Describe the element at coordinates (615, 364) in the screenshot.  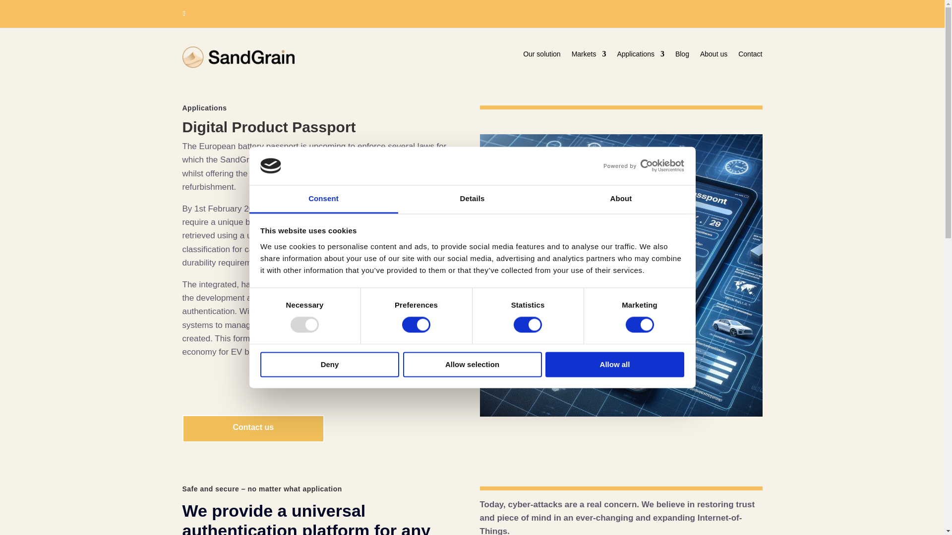
I see `Allow all` at that location.